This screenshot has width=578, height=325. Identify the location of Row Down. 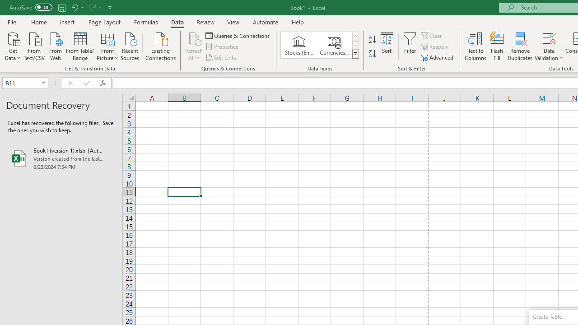
(355, 45).